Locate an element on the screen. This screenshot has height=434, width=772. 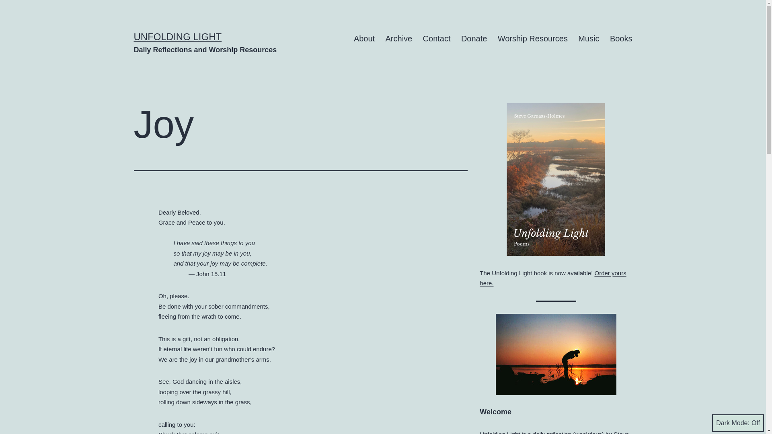
Books is located at coordinates (621, 39).